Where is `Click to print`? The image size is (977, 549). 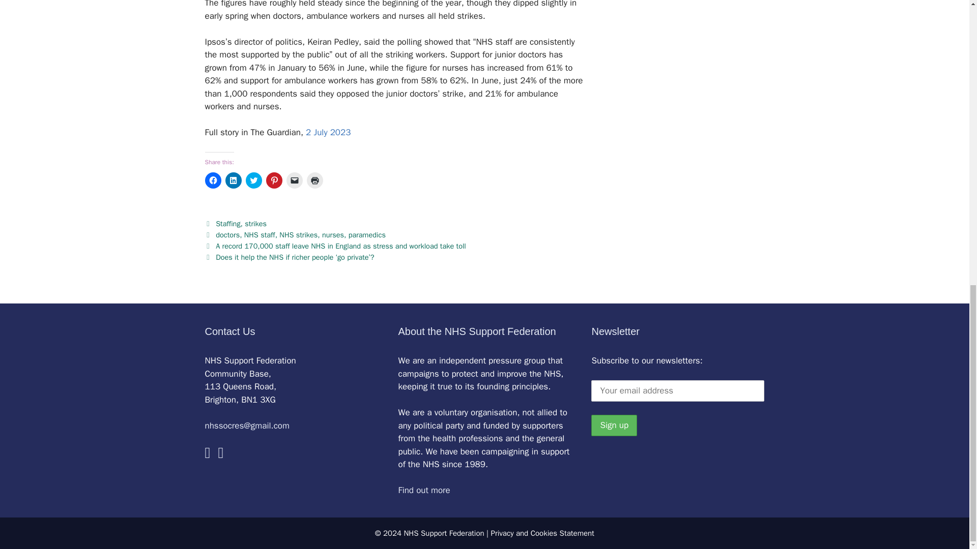 Click to print is located at coordinates (314, 180).